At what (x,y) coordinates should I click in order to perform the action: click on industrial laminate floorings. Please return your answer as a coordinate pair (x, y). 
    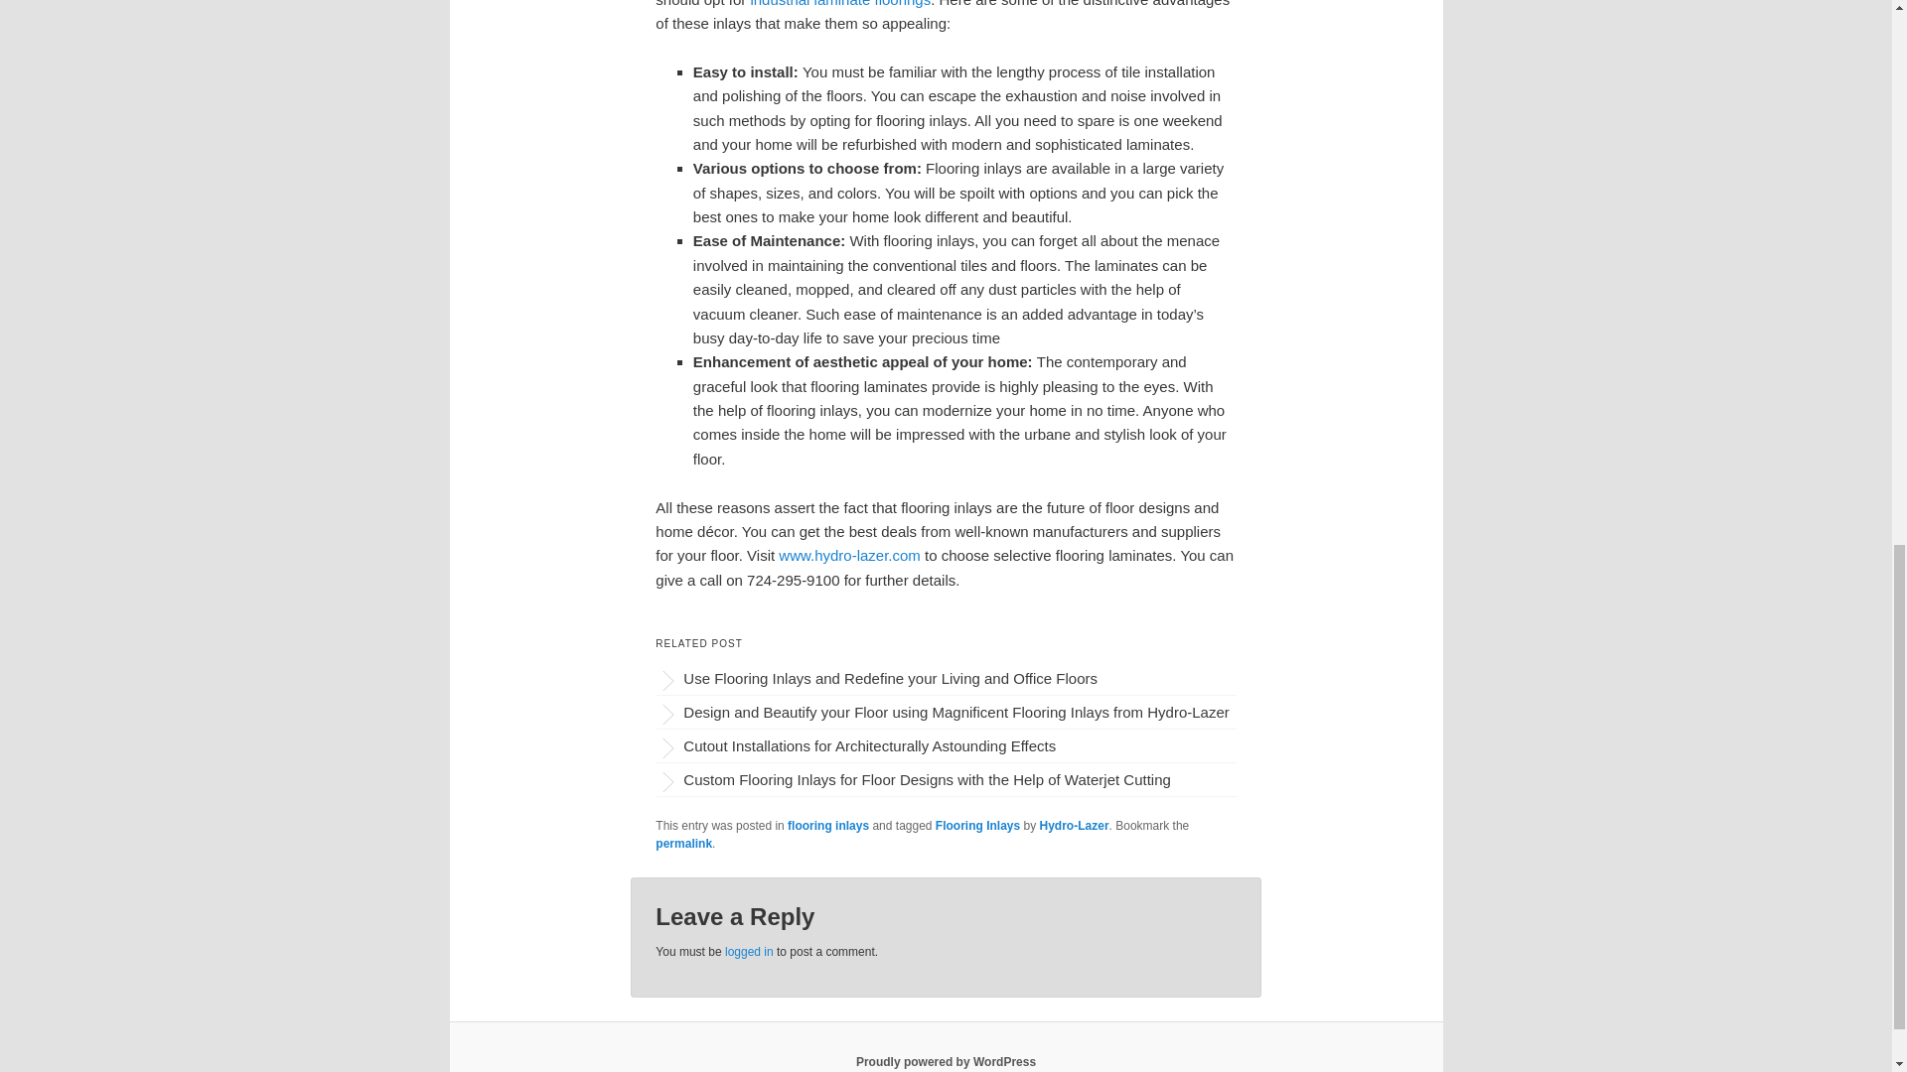
    Looking at the image, I should click on (839, 4).